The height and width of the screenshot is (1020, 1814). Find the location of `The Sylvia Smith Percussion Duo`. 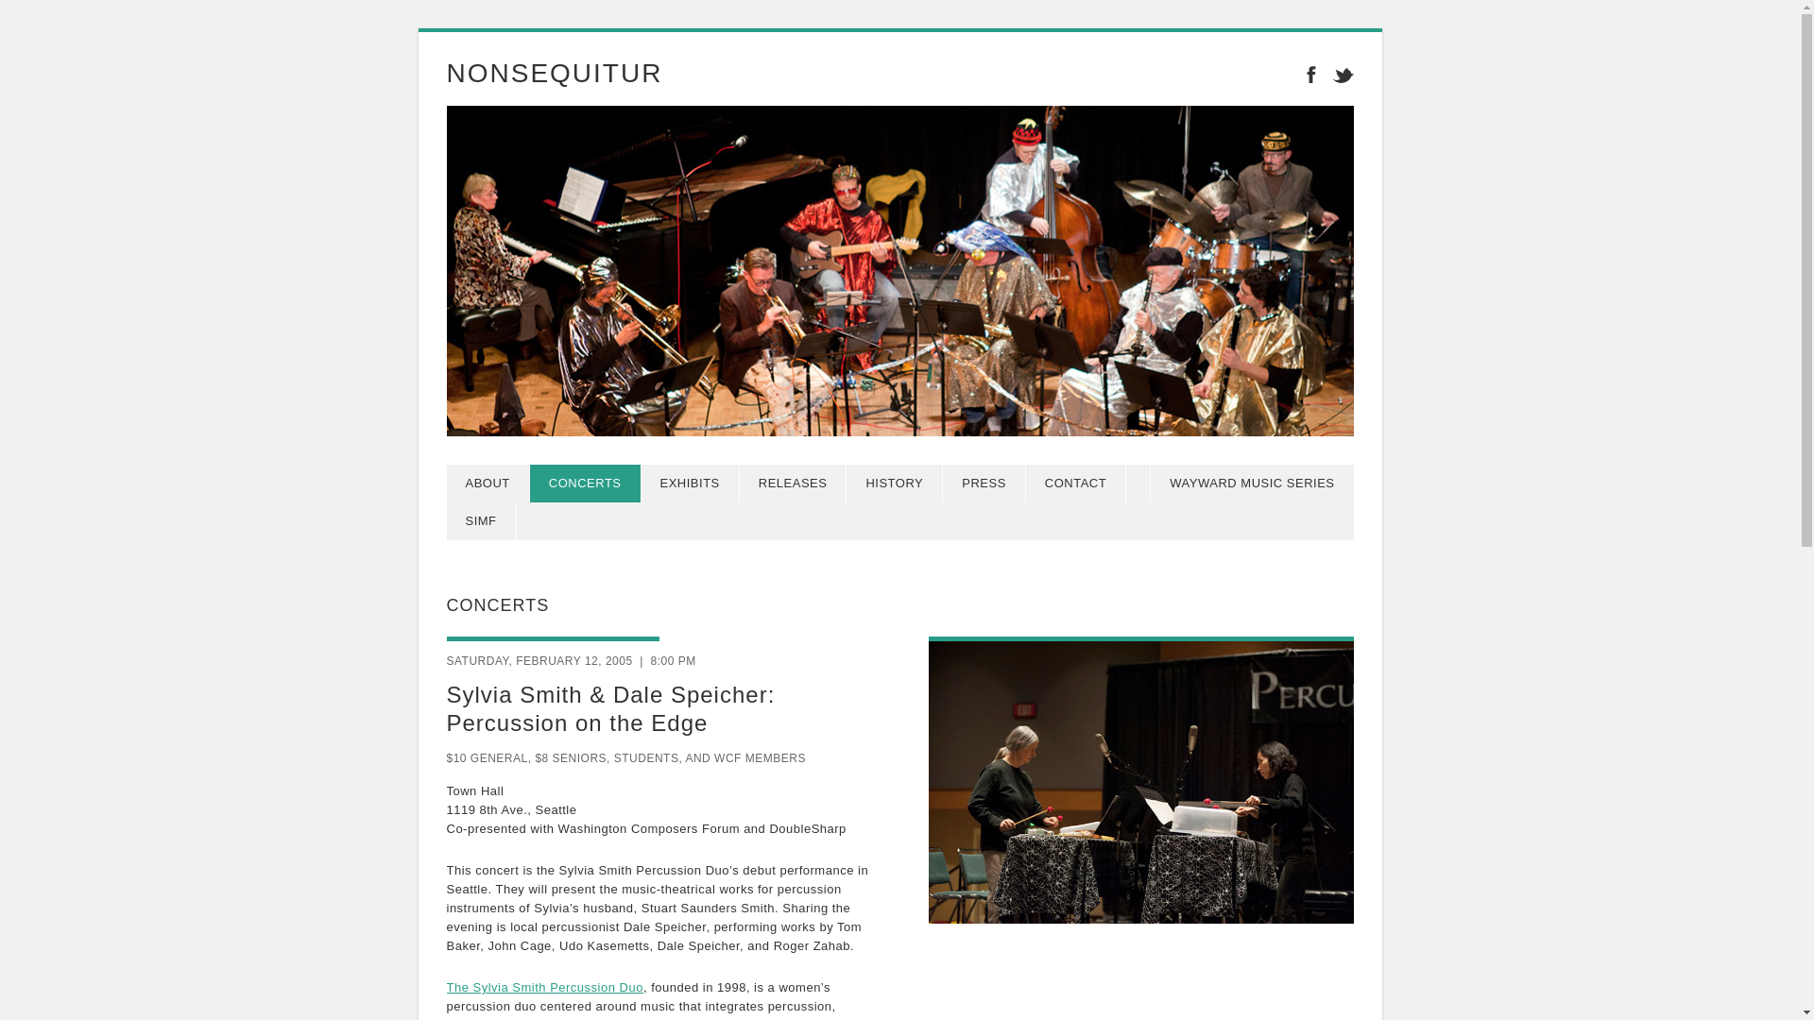

The Sylvia Smith Percussion Duo is located at coordinates (544, 987).